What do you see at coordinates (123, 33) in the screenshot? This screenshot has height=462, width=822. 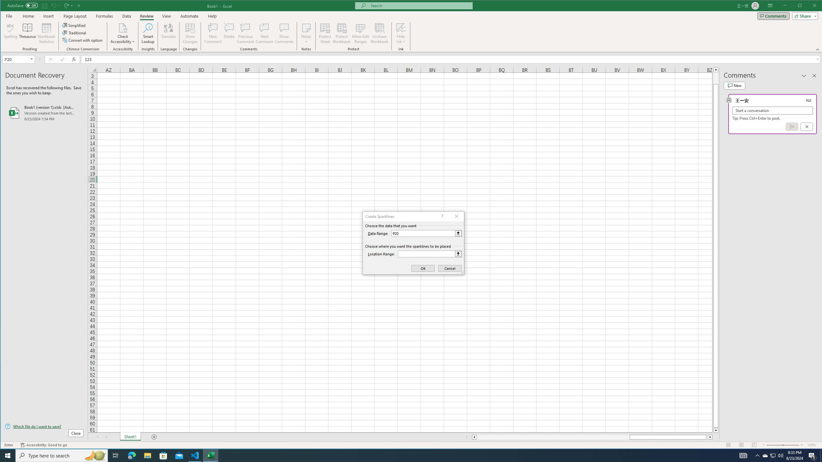 I see `Check Accessibility` at bounding box center [123, 33].